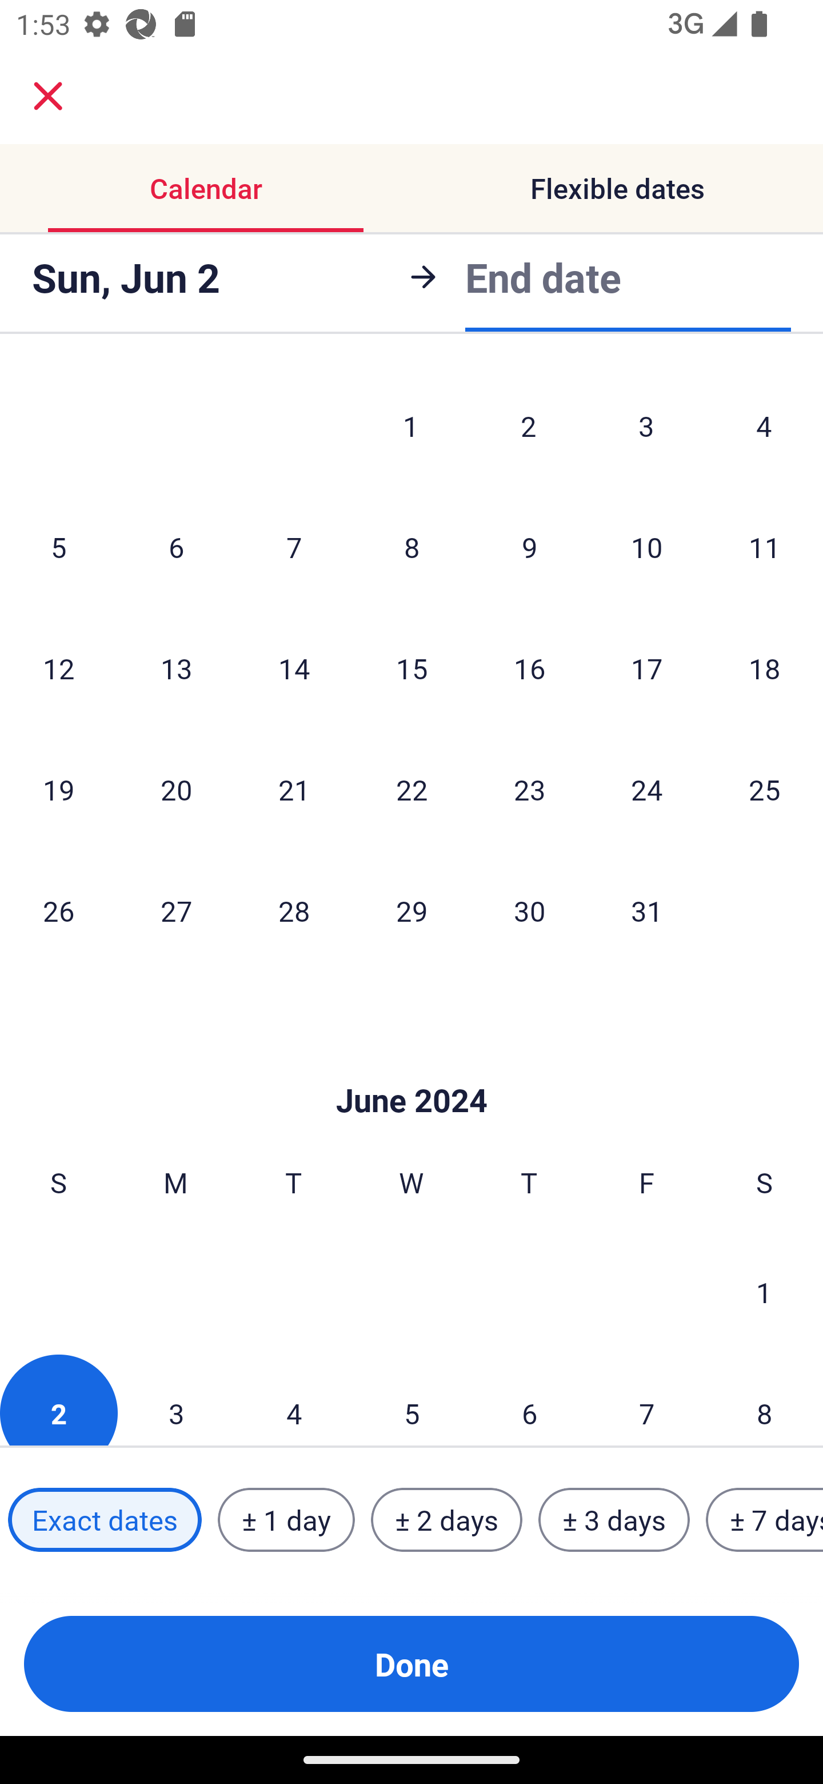  What do you see at coordinates (411, 910) in the screenshot?
I see `29 Wednesday, May 29, 2024` at bounding box center [411, 910].